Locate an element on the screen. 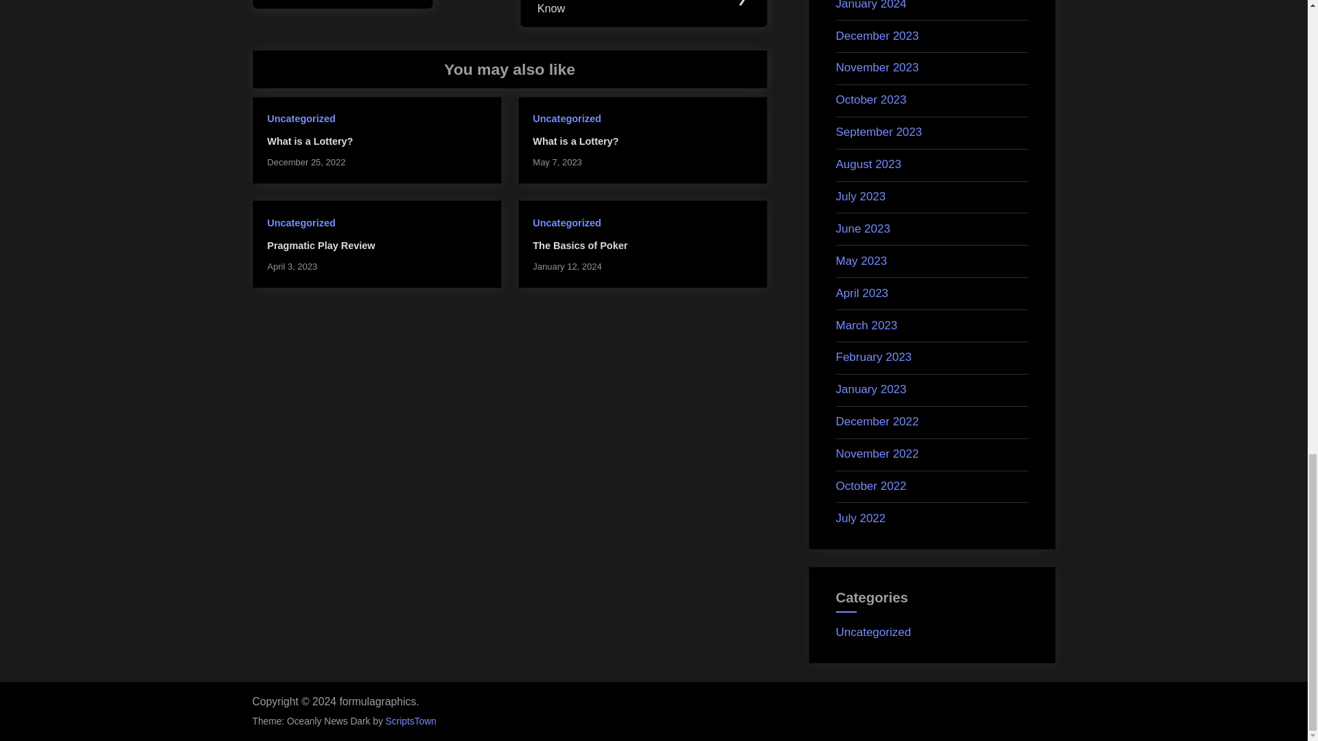 The image size is (1318, 741). The Basics of Poker is located at coordinates (579, 246).